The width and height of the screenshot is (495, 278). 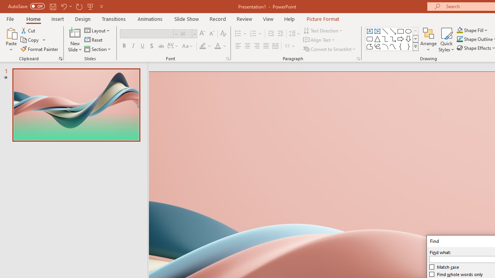 What do you see at coordinates (428, 39) in the screenshot?
I see `Arrange` at bounding box center [428, 39].